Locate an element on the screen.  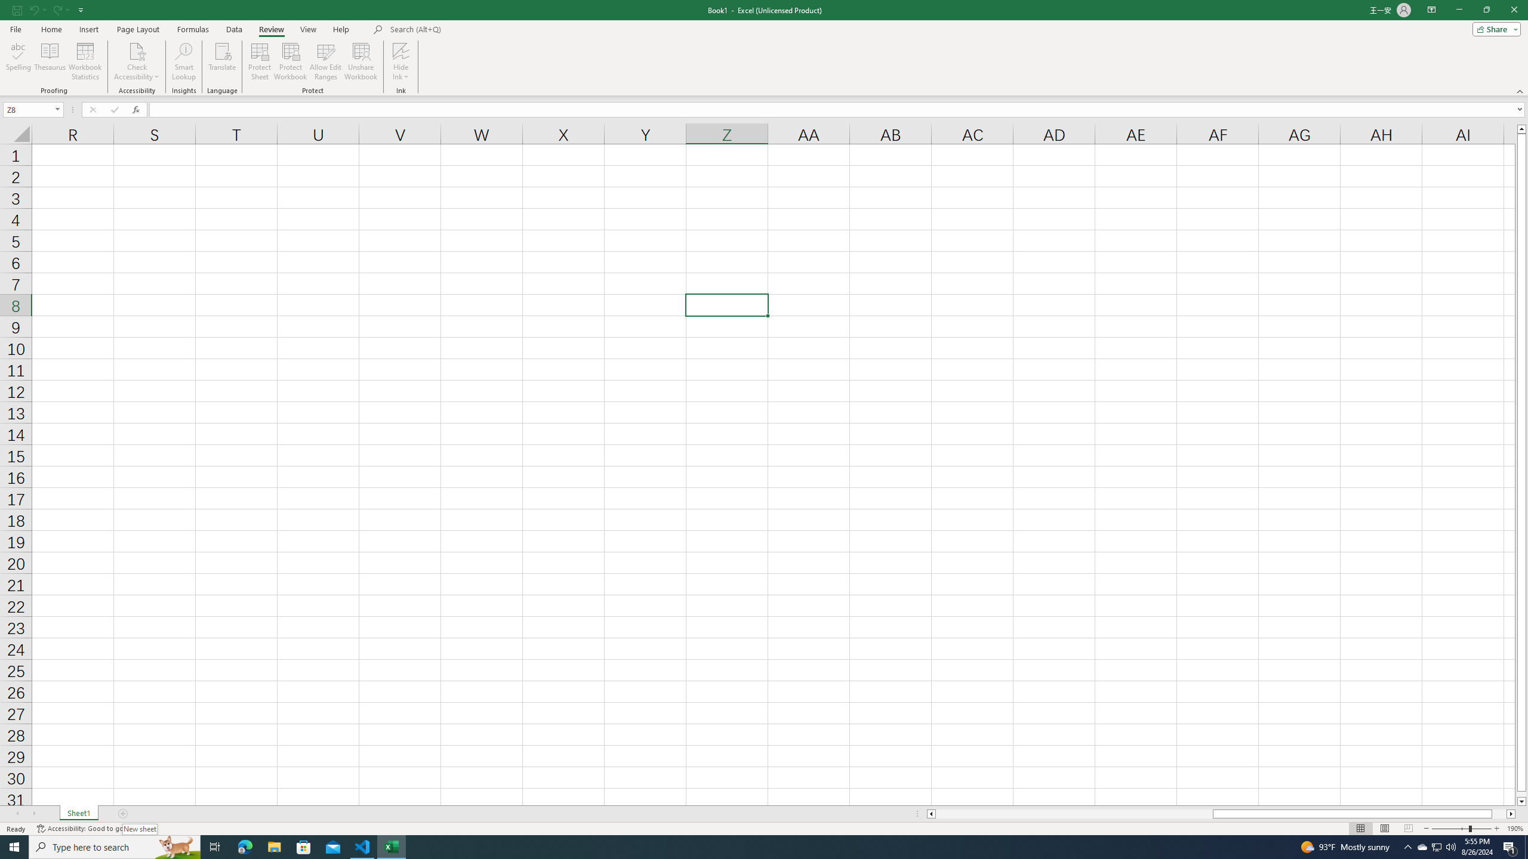
Spelling... is located at coordinates (18, 61).